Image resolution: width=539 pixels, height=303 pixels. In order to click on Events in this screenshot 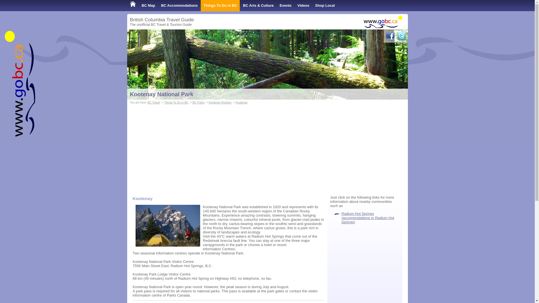, I will do `click(286, 6)`.